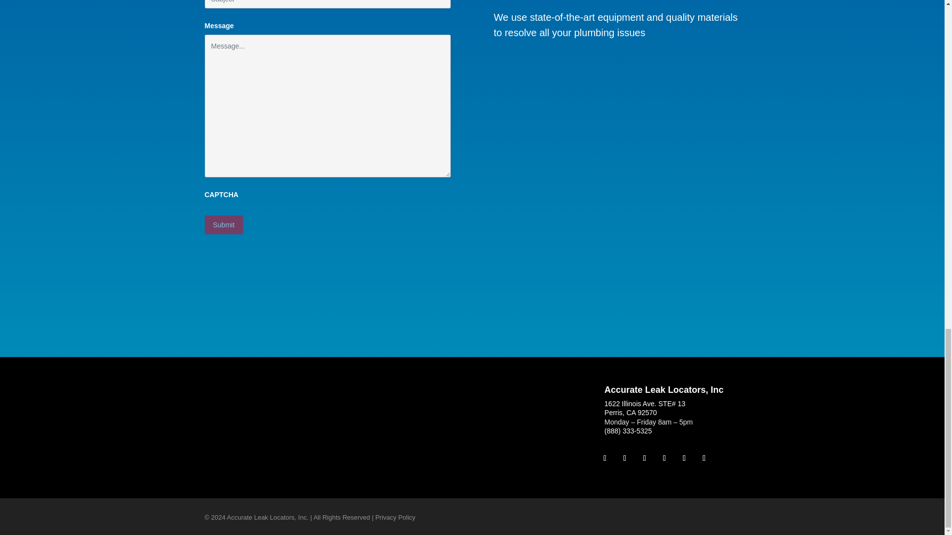 The width and height of the screenshot is (952, 535). I want to click on Follow on LinkedIn, so click(684, 458).